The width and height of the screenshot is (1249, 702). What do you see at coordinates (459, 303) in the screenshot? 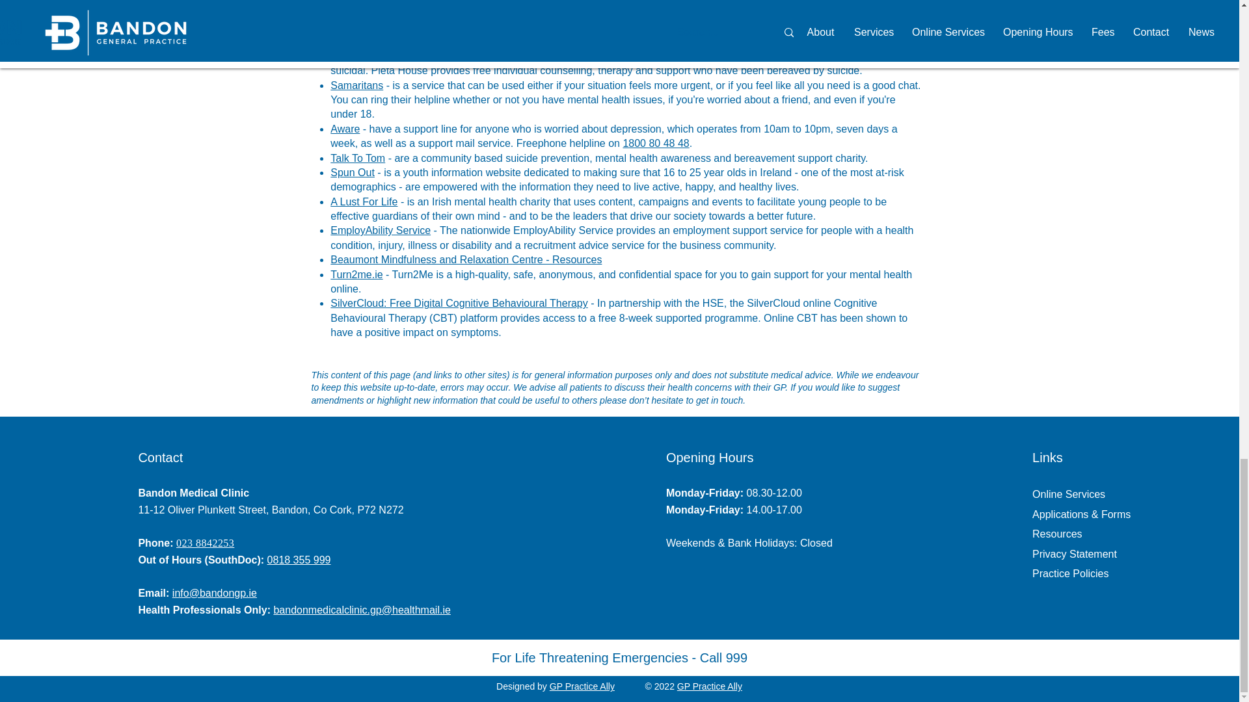
I see `SilverCloud: Free Digital Cognitive Behavioural Therapy` at bounding box center [459, 303].